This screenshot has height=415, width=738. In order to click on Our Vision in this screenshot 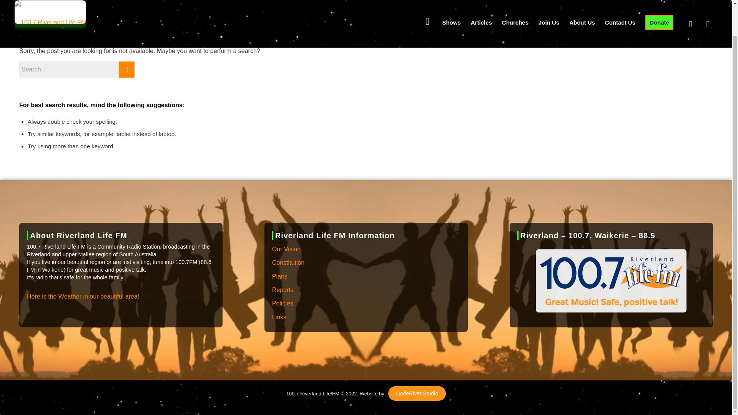, I will do `click(366, 249)`.